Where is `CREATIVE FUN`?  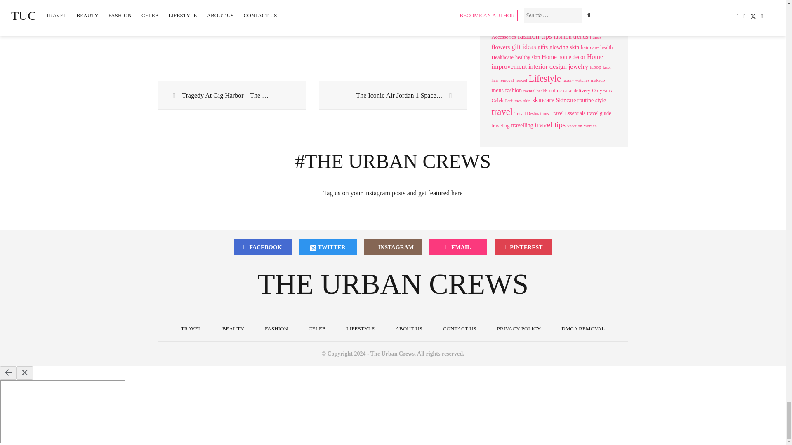 CREATIVE FUN is located at coordinates (282, 6).